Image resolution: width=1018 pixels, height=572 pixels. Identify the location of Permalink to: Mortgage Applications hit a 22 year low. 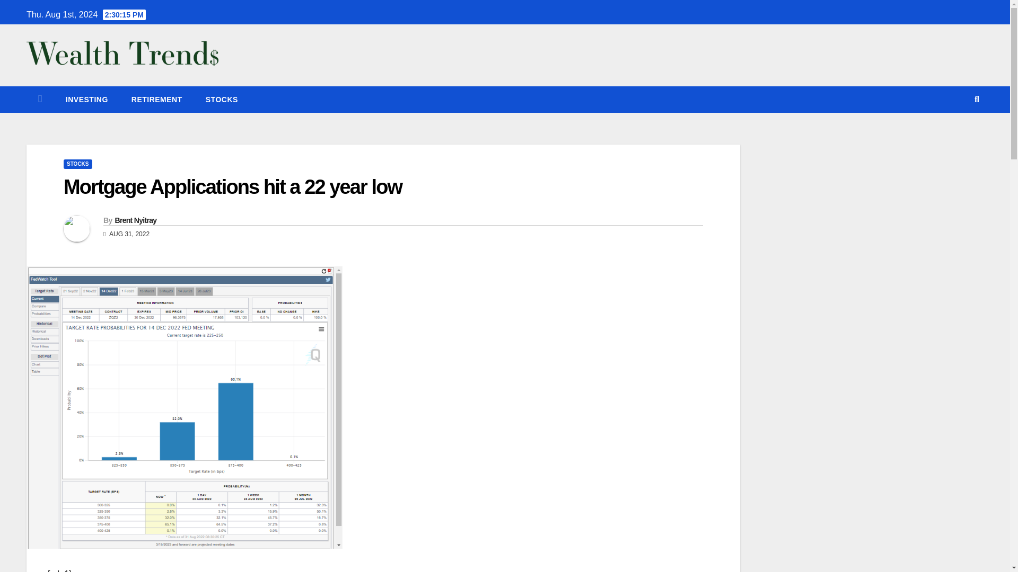
(232, 186).